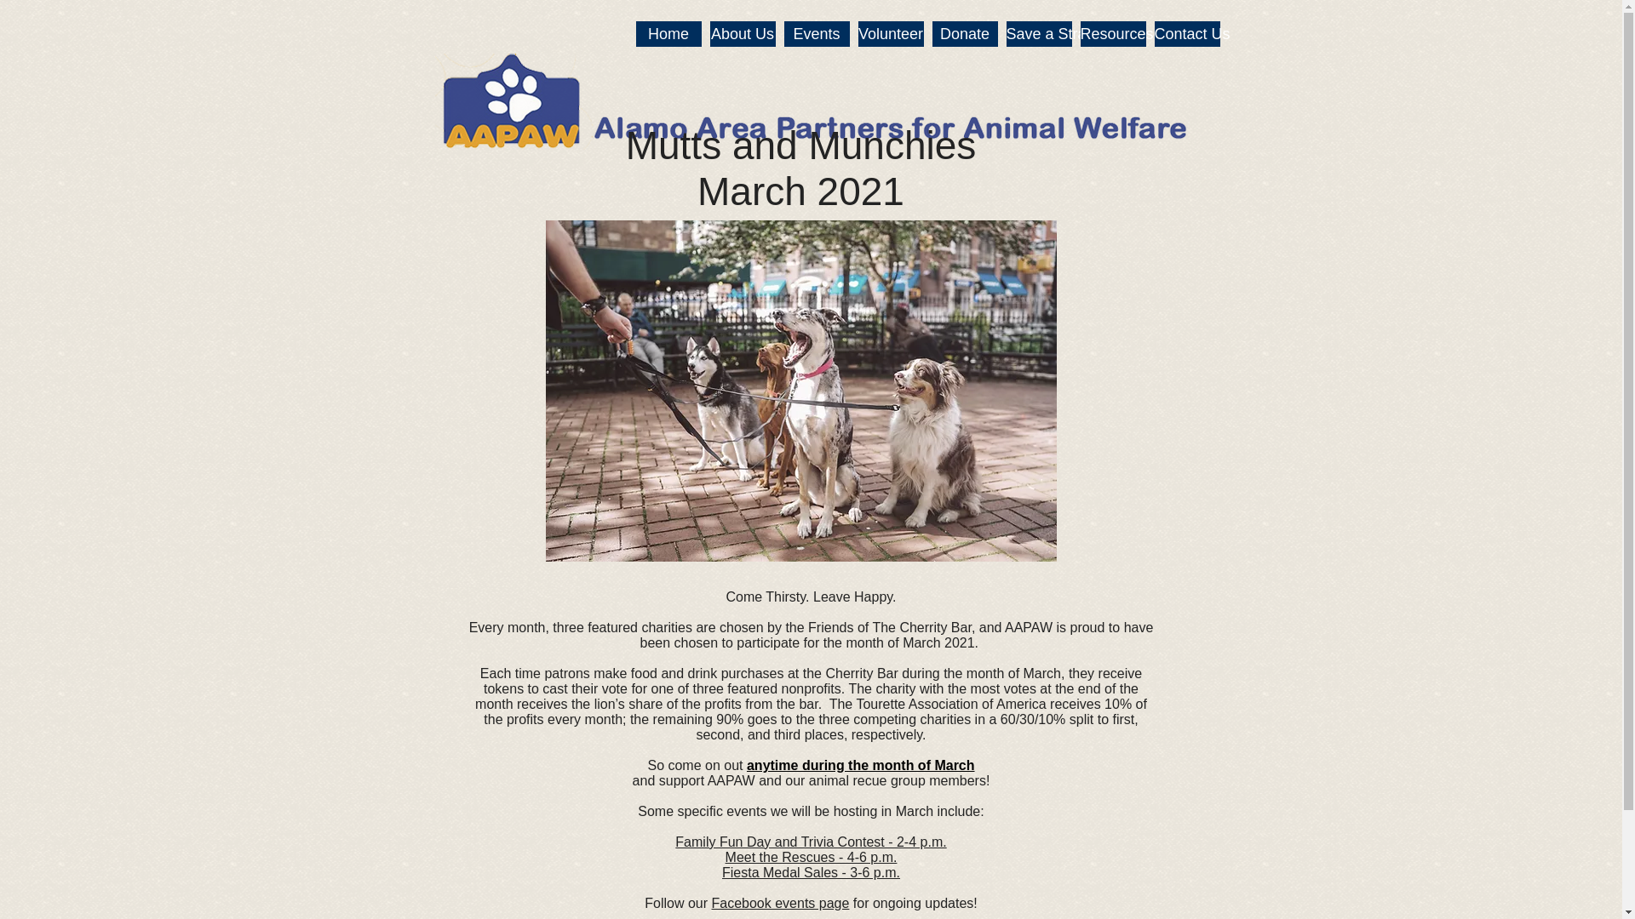  What do you see at coordinates (812, 858) in the screenshot?
I see `Meet the Rescues - 4-6 p.m.` at bounding box center [812, 858].